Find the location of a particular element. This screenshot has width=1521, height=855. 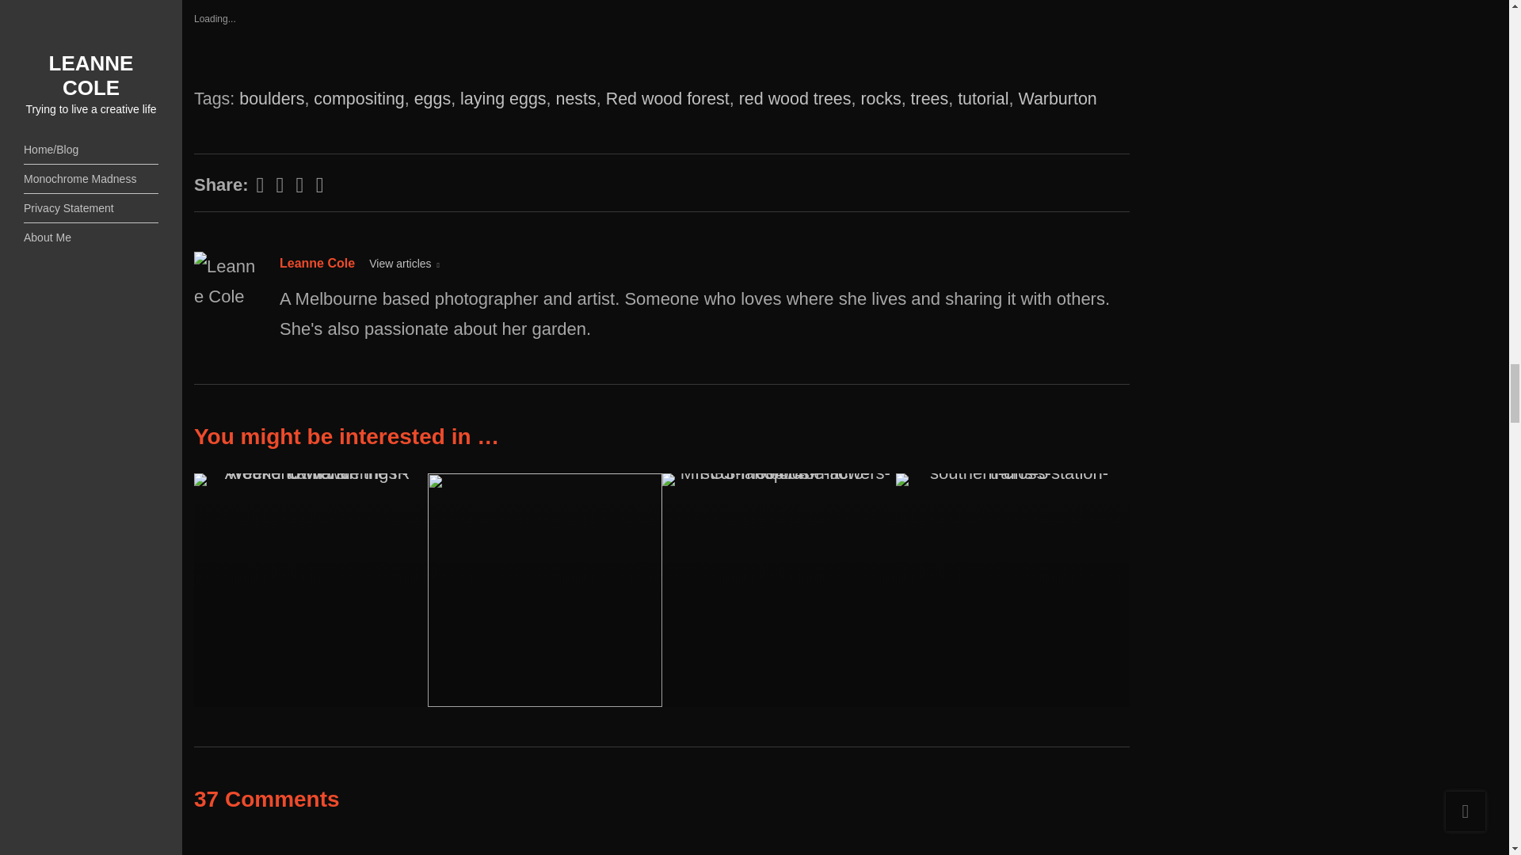

trees is located at coordinates (930, 99).